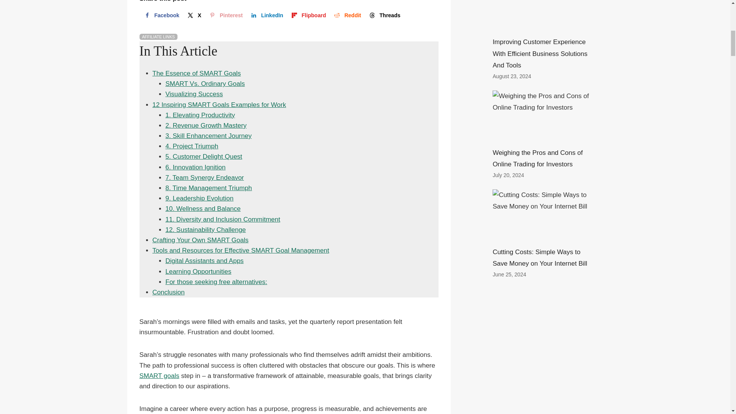 This screenshot has height=414, width=736. Describe the element at coordinates (266, 15) in the screenshot. I see `Share on LinkedIn` at that location.